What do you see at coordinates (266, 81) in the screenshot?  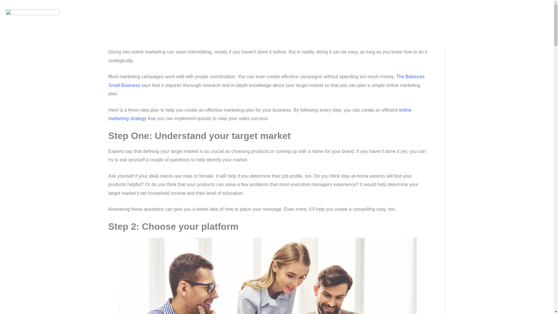 I see `The Balances Small Business ` at bounding box center [266, 81].